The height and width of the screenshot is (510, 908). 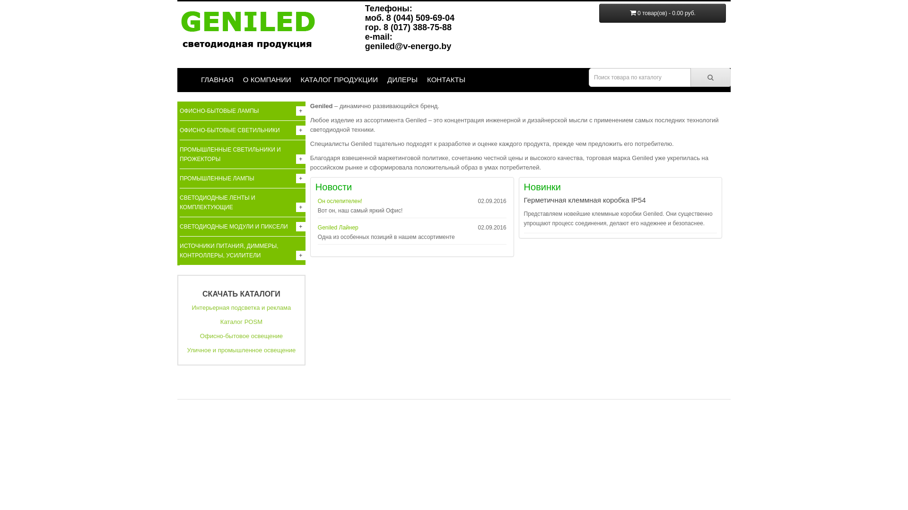 What do you see at coordinates (301, 227) in the screenshot?
I see `+` at bounding box center [301, 227].